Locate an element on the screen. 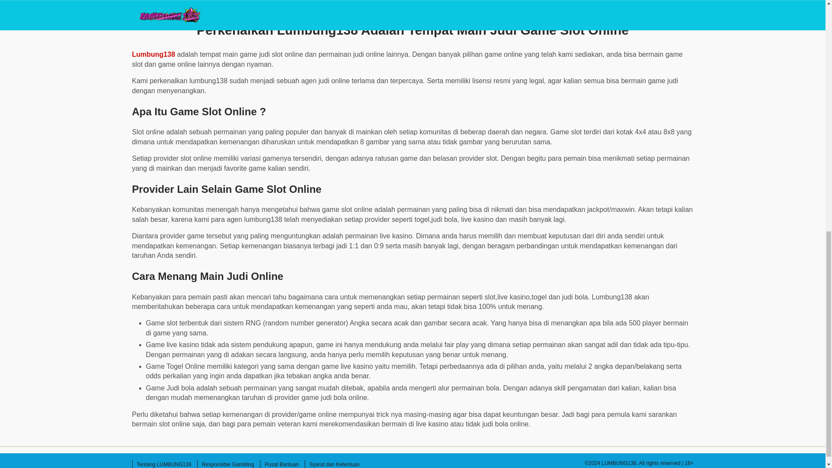 This screenshot has height=468, width=832. Pusat Bantuan is located at coordinates (282, 464).